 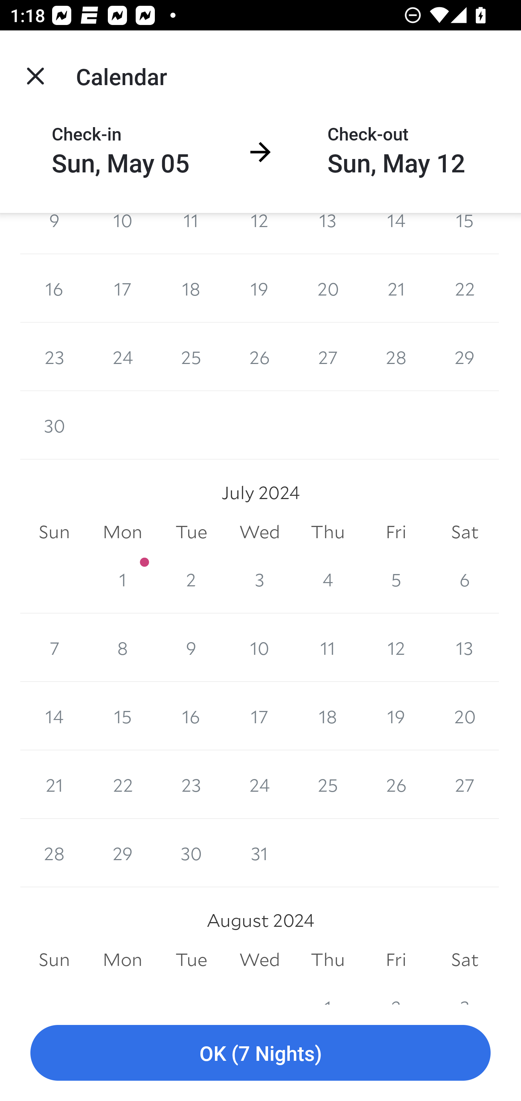 I want to click on Mon, so click(x=122, y=960).